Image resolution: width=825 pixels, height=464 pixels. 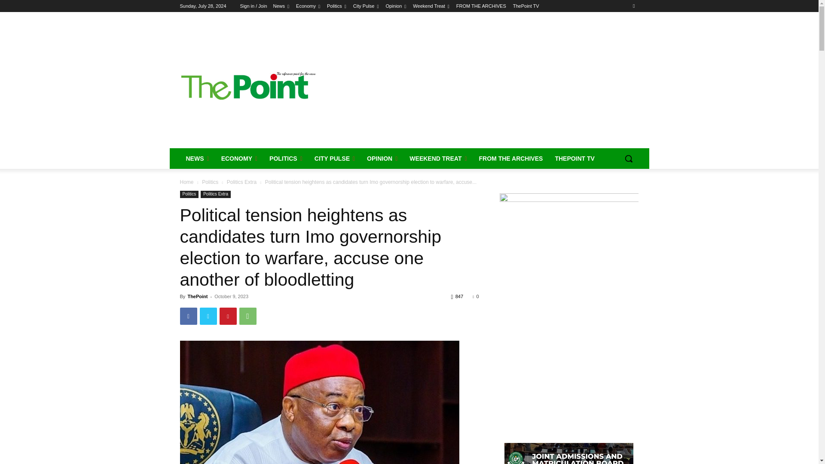 What do you see at coordinates (633, 6) in the screenshot?
I see `Facebook` at bounding box center [633, 6].